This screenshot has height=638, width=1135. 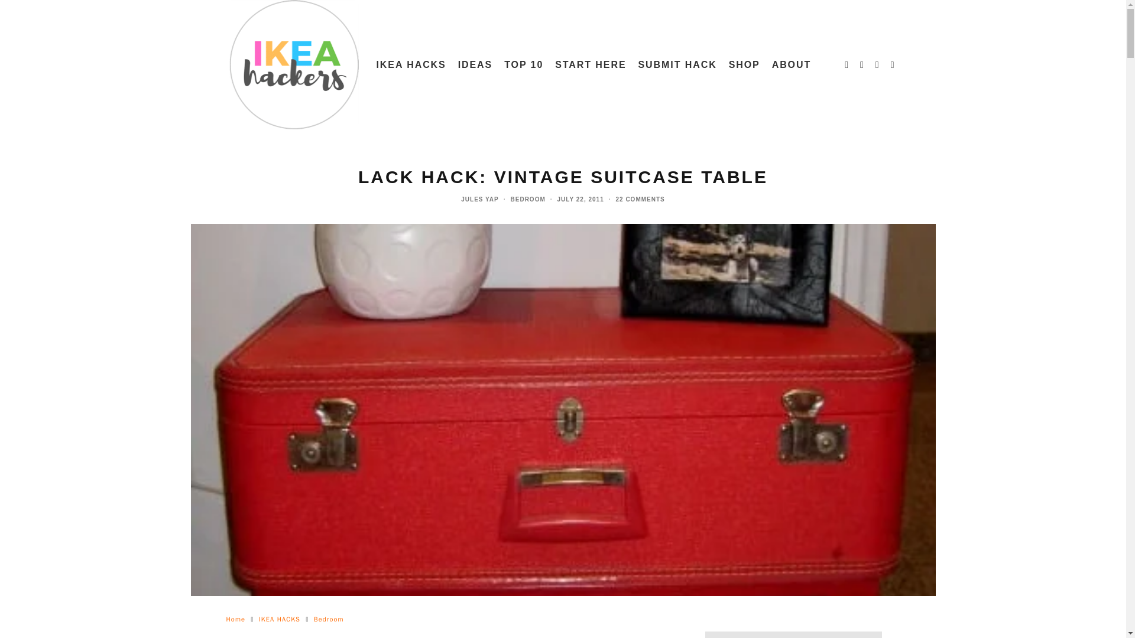 I want to click on ABOUT, so click(x=792, y=65).